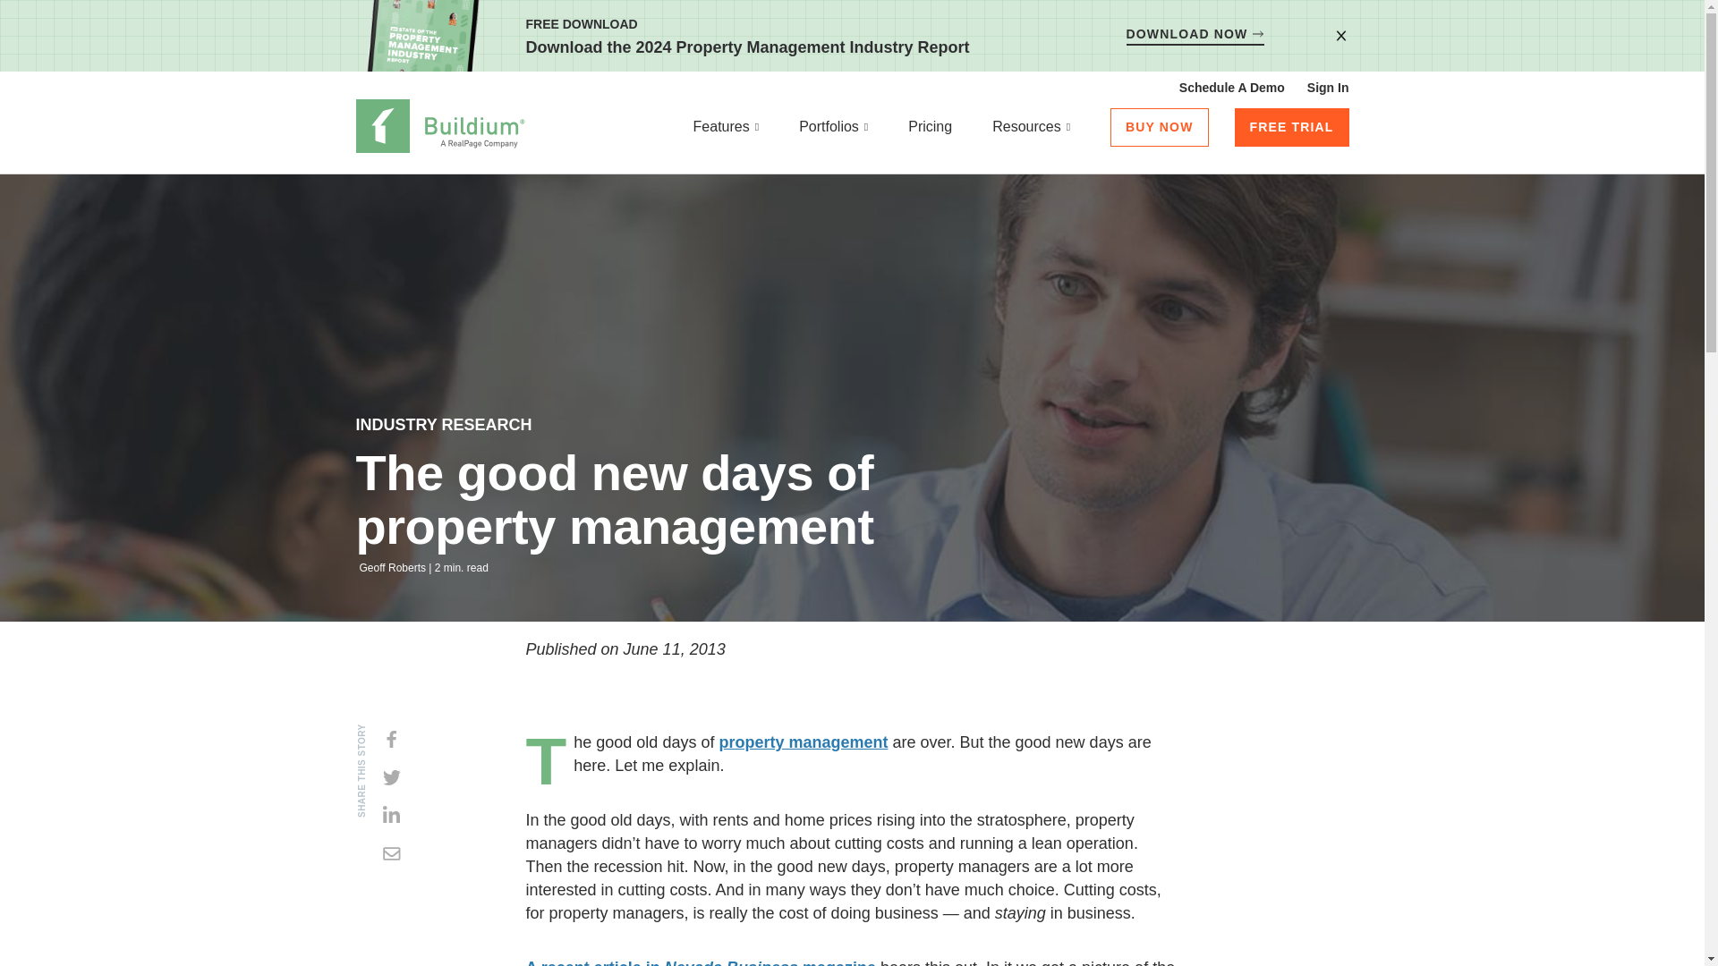  What do you see at coordinates (1328, 88) in the screenshot?
I see `Sign In` at bounding box center [1328, 88].